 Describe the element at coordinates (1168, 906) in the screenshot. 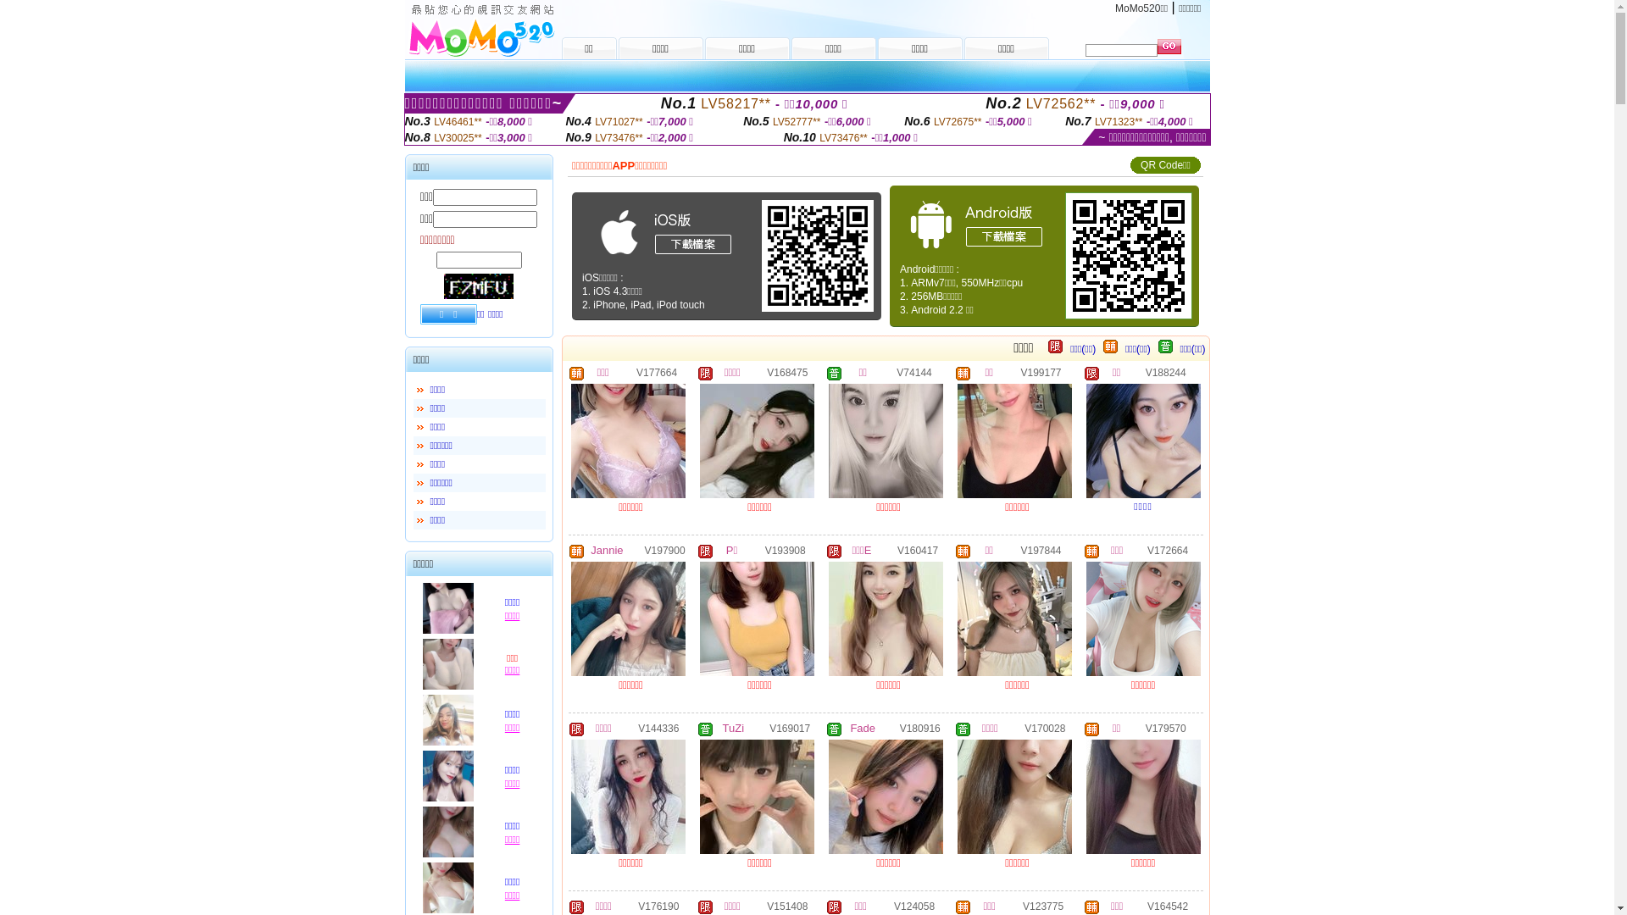

I see `V164542` at that location.